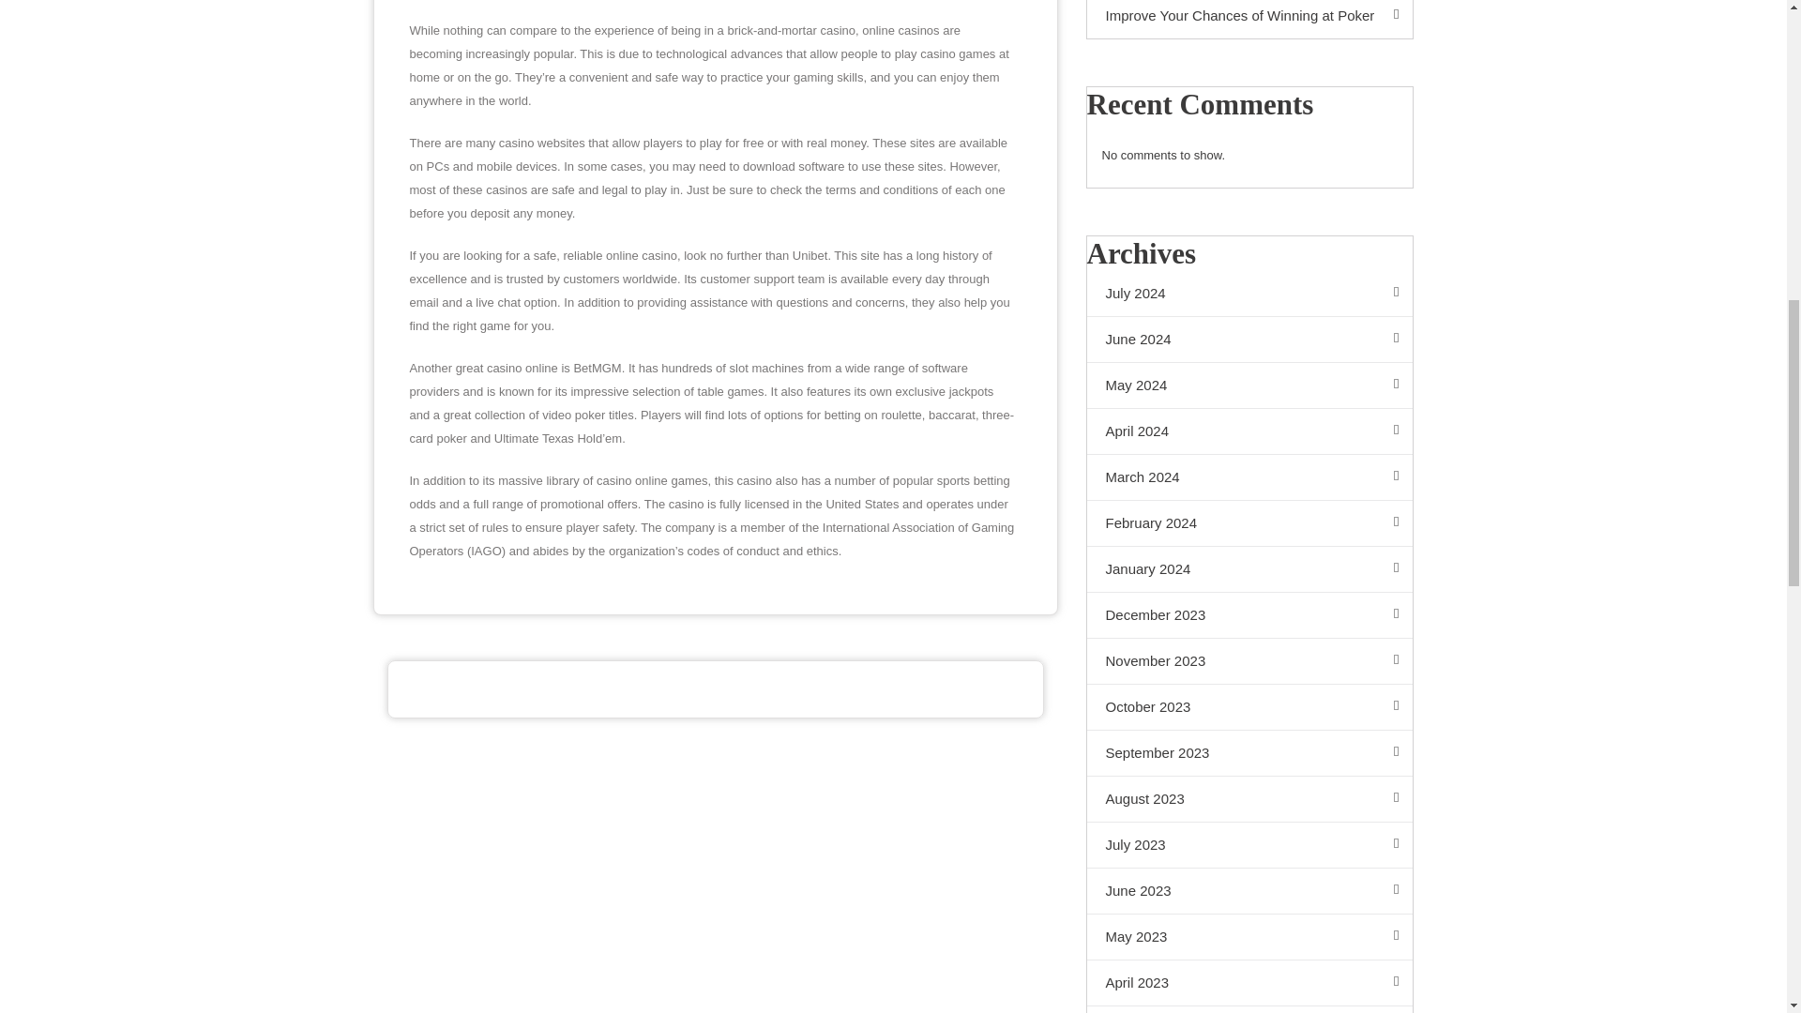 This screenshot has width=1801, height=1013. Describe the element at coordinates (1249, 799) in the screenshot. I see `August 2023` at that location.